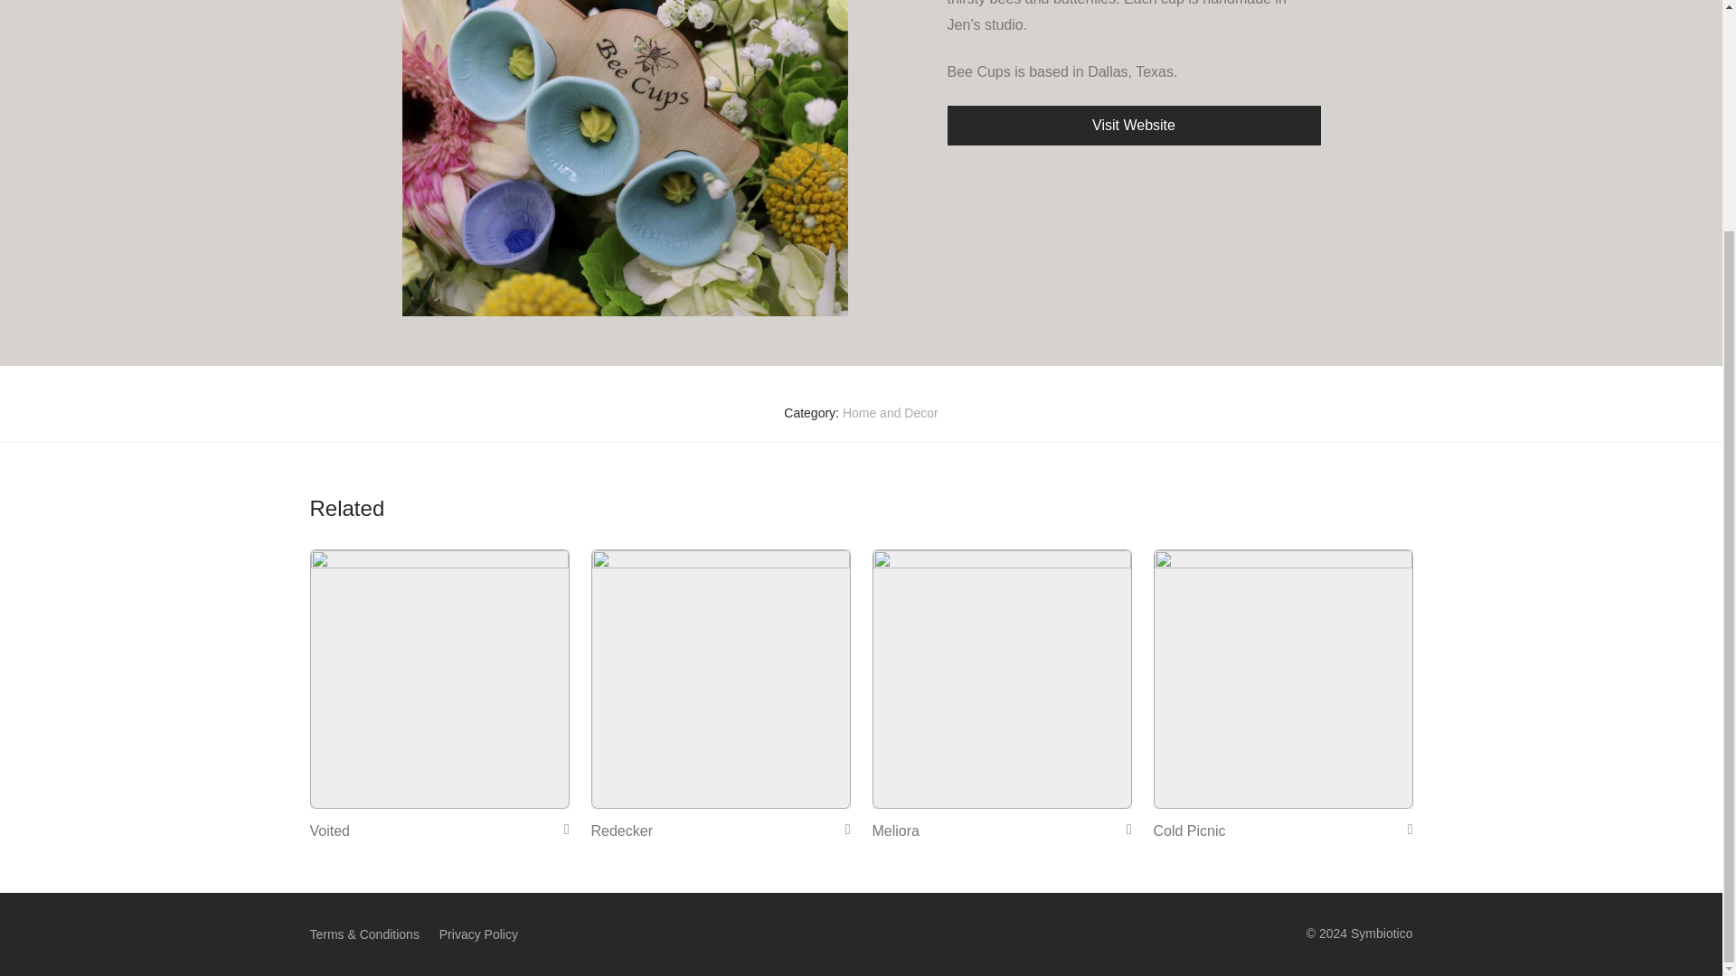 The width and height of the screenshot is (1736, 976). What do you see at coordinates (1403, 829) in the screenshot?
I see `Add to Wishlist` at bounding box center [1403, 829].